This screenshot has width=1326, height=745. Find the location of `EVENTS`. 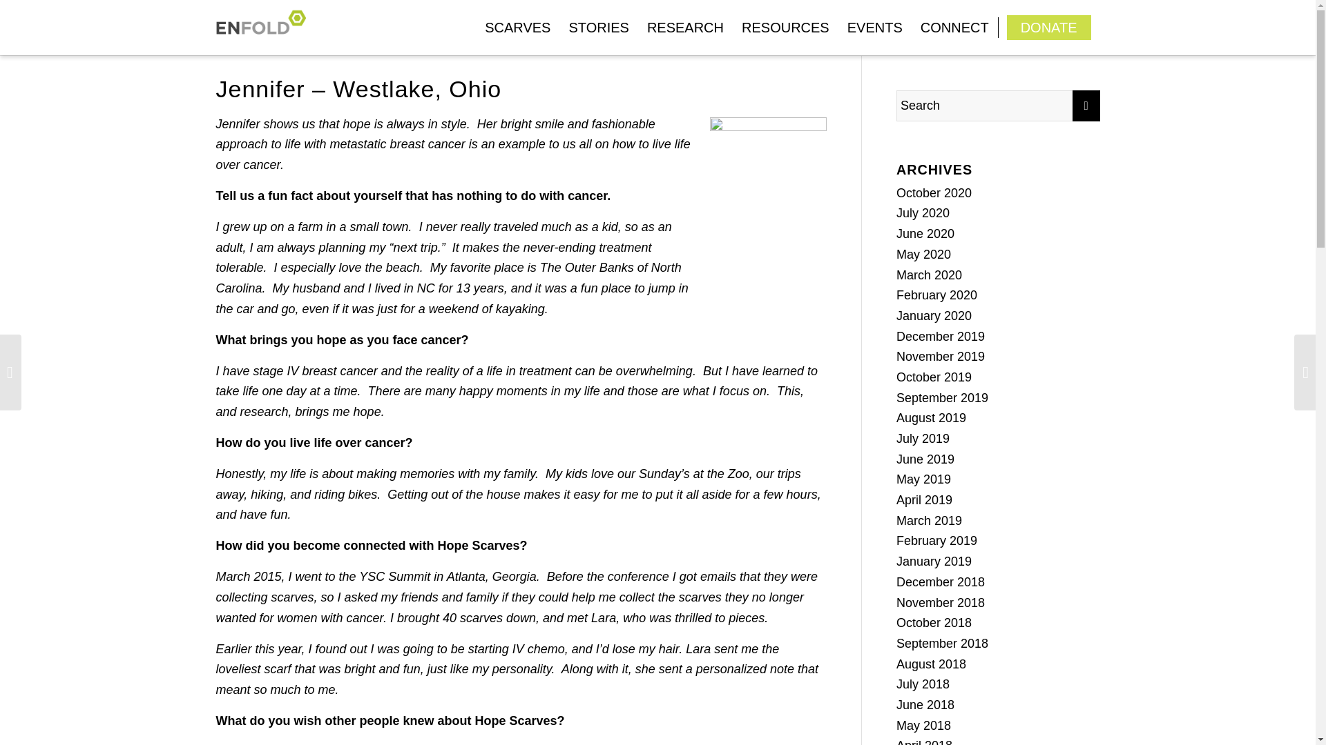

EVENTS is located at coordinates (874, 28).